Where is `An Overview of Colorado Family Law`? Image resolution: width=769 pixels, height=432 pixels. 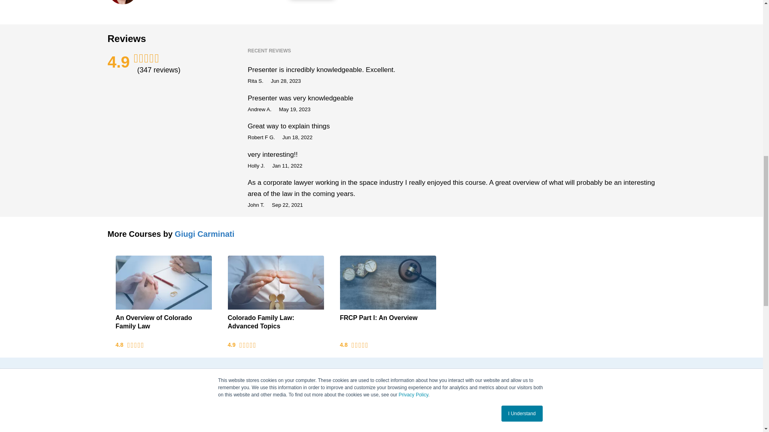
An Overview of Colorado Family Law is located at coordinates (163, 282).